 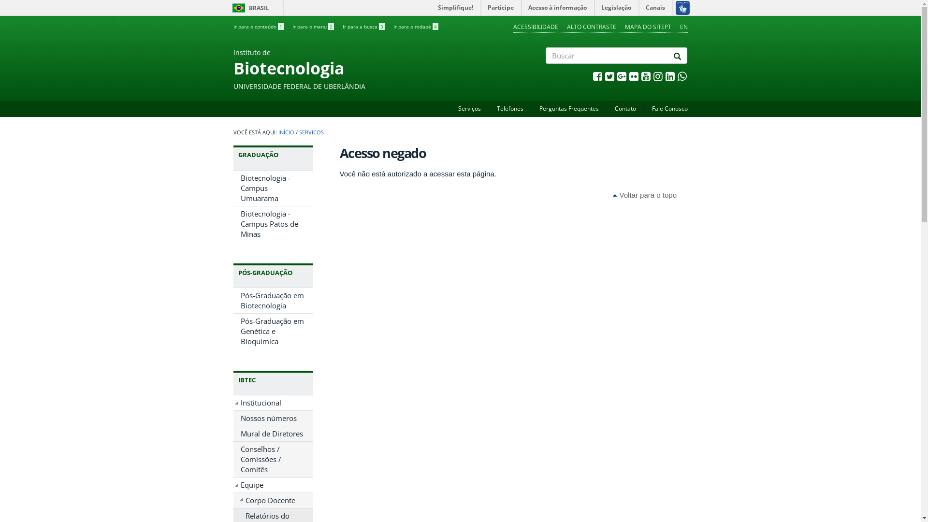 What do you see at coordinates (667, 27) in the screenshot?
I see `PT` at bounding box center [667, 27].